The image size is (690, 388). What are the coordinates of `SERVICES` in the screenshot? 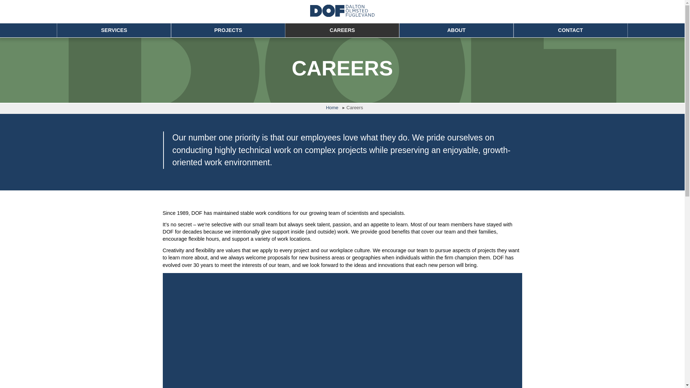 It's located at (114, 30).